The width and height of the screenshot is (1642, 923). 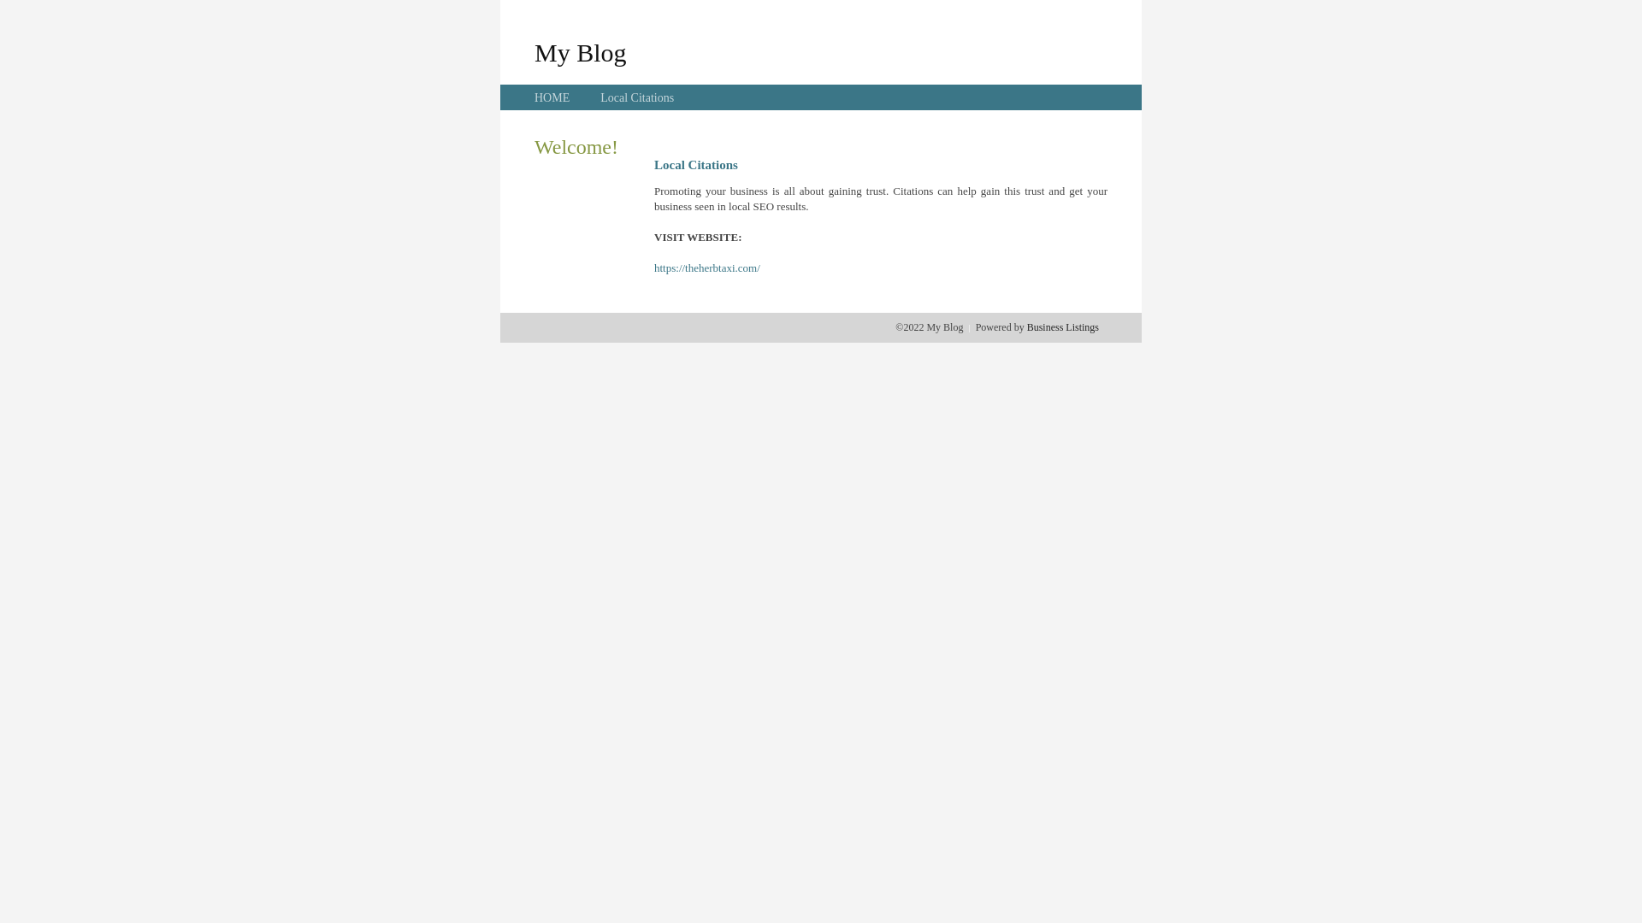 I want to click on My Blog, so click(x=581, y=52).